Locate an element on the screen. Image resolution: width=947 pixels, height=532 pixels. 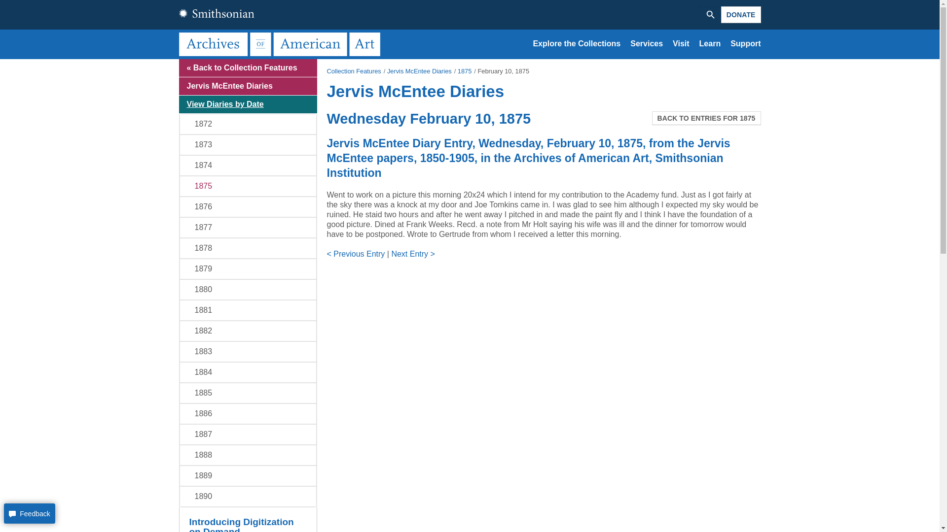
Services is located at coordinates (647, 44).